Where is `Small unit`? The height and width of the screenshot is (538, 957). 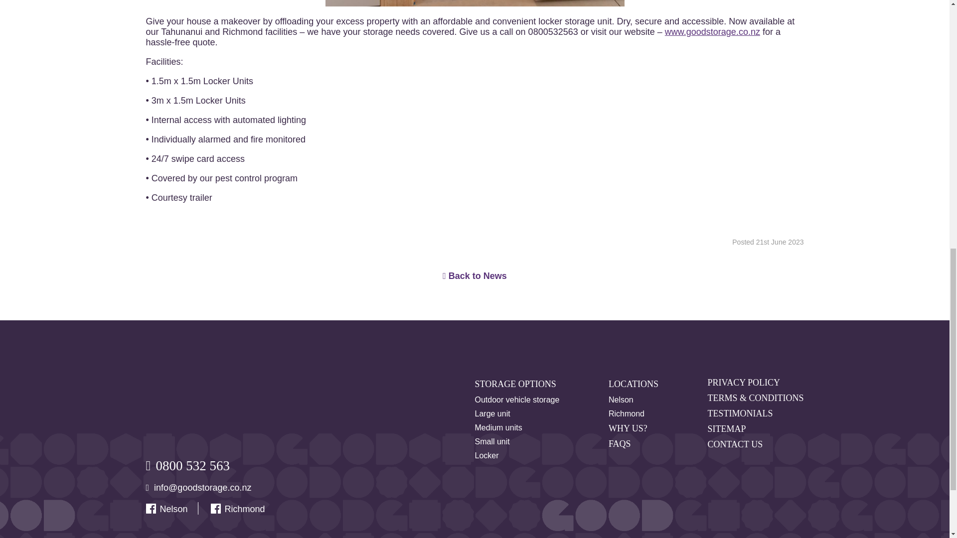
Small unit is located at coordinates (491, 442).